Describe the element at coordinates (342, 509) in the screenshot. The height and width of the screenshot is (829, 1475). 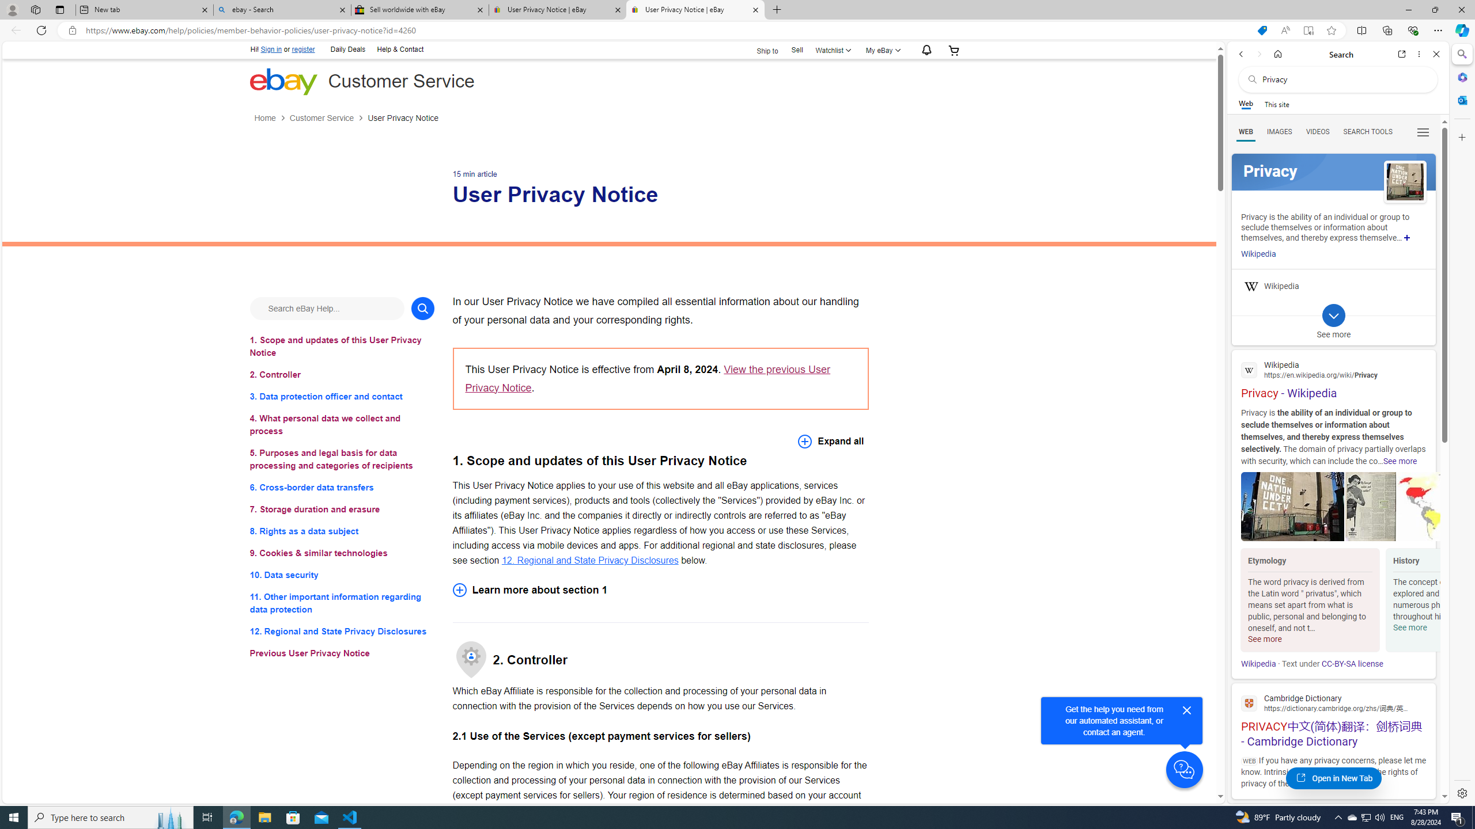
I see `7. Storage duration and erasure` at that location.